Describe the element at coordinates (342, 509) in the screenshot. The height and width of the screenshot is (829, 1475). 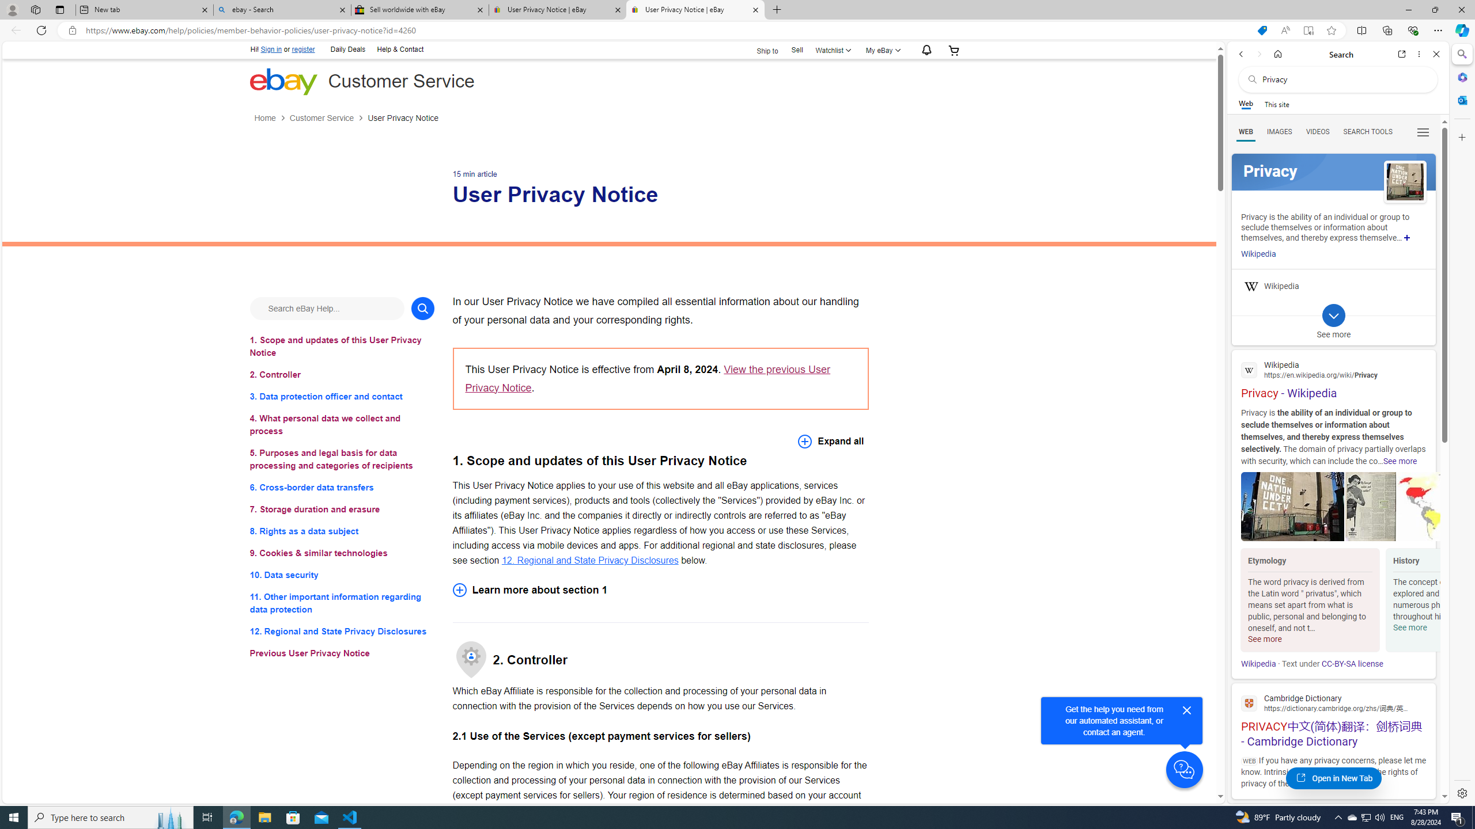
I see `7. Storage duration and erasure` at that location.